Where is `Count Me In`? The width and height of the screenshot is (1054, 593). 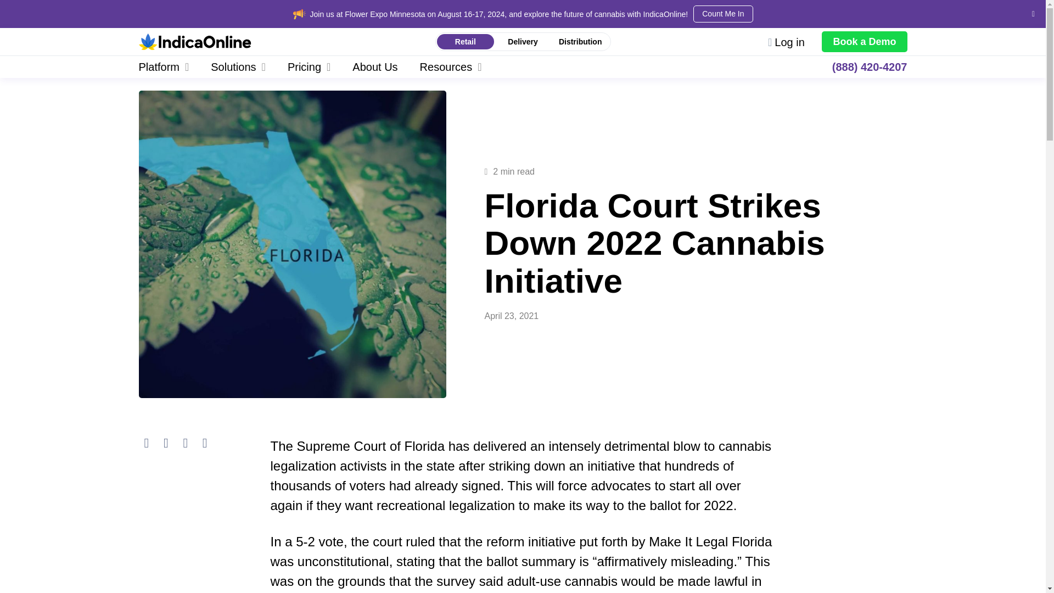 Count Me In is located at coordinates (722, 14).